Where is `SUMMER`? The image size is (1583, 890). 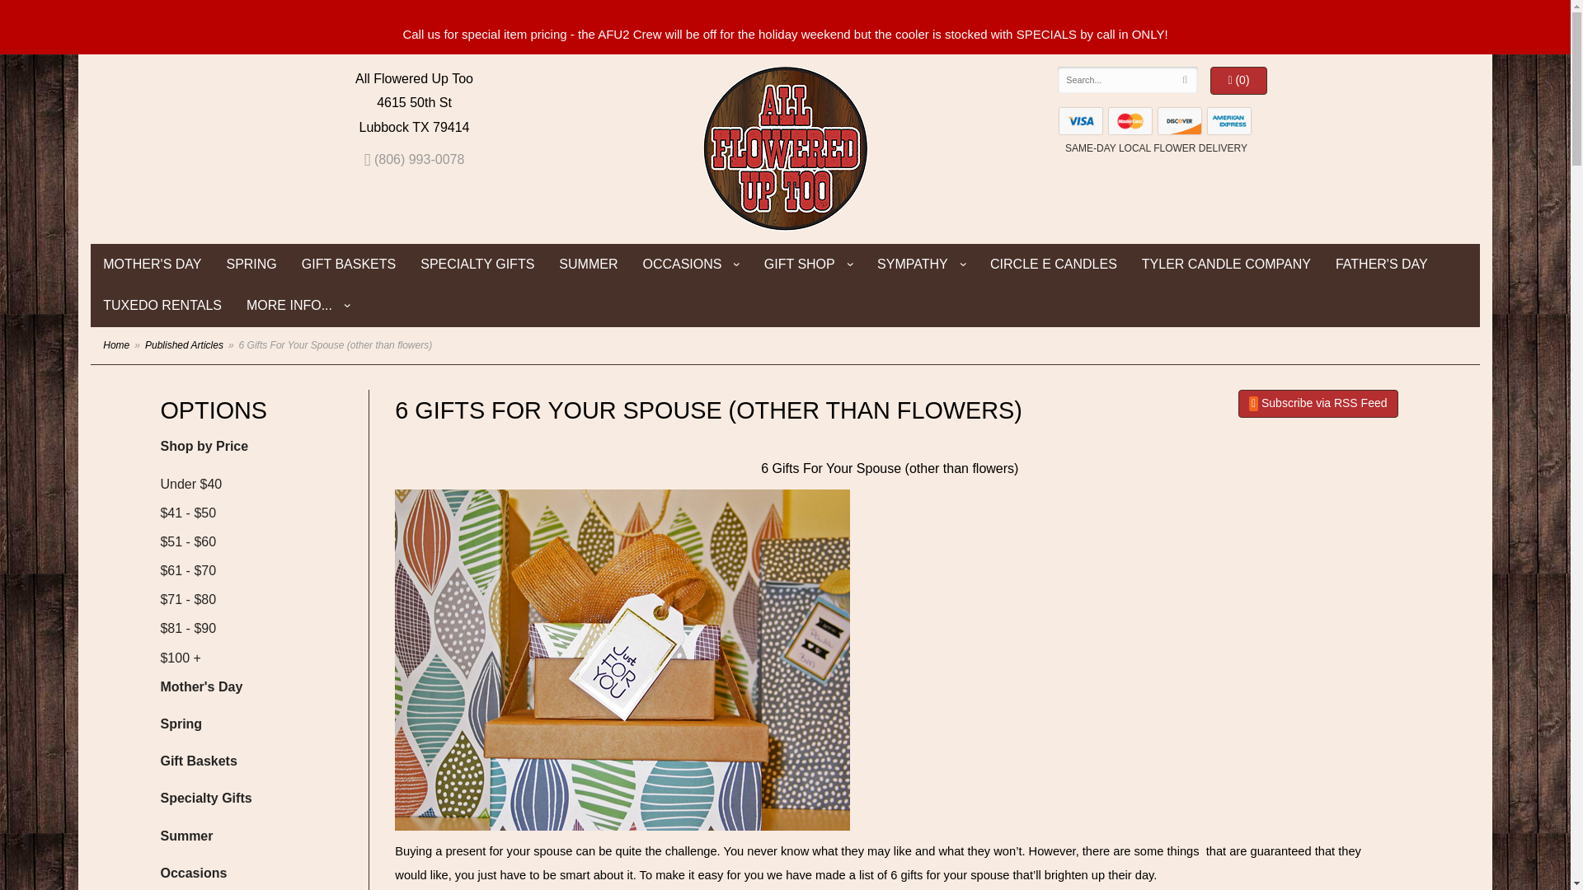 SUMMER is located at coordinates (588, 264).